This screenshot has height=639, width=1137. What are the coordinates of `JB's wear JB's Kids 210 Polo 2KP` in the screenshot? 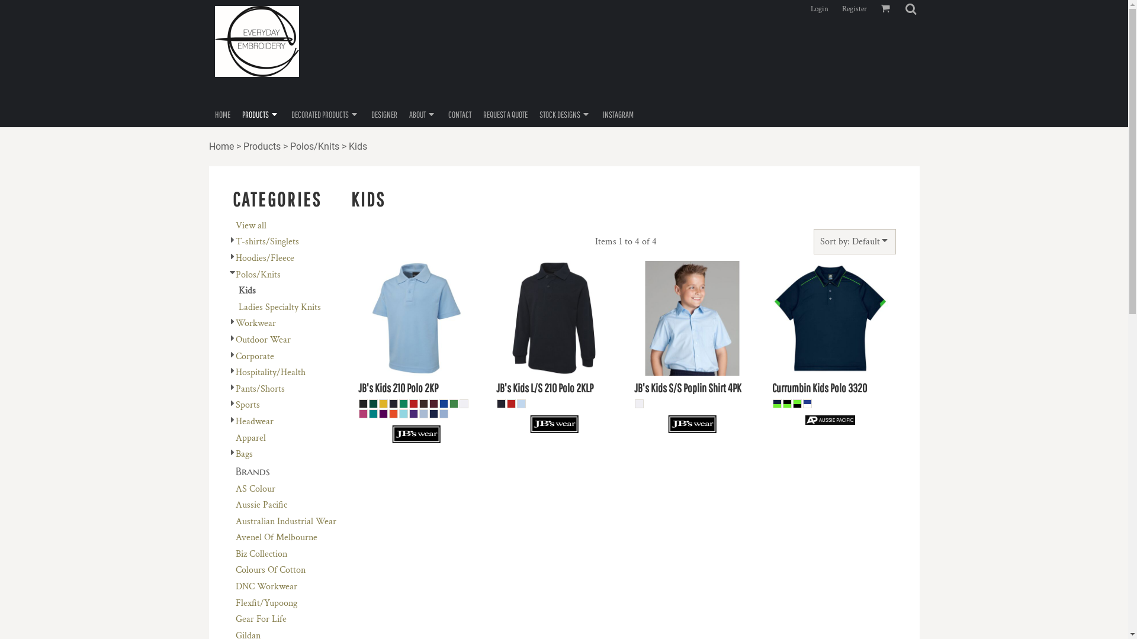 It's located at (416, 318).